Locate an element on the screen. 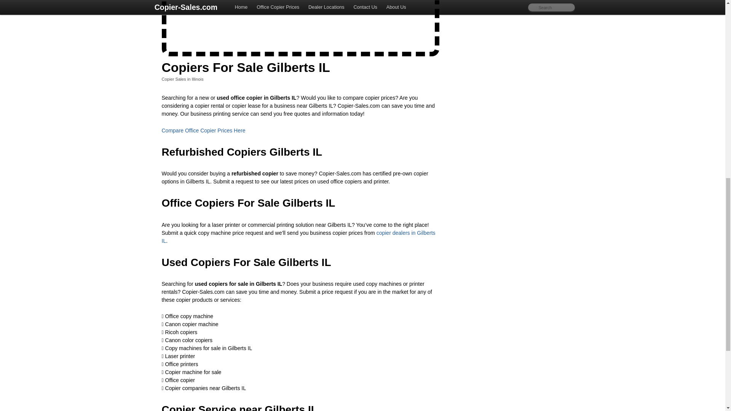  Illinois is located at coordinates (198, 79).